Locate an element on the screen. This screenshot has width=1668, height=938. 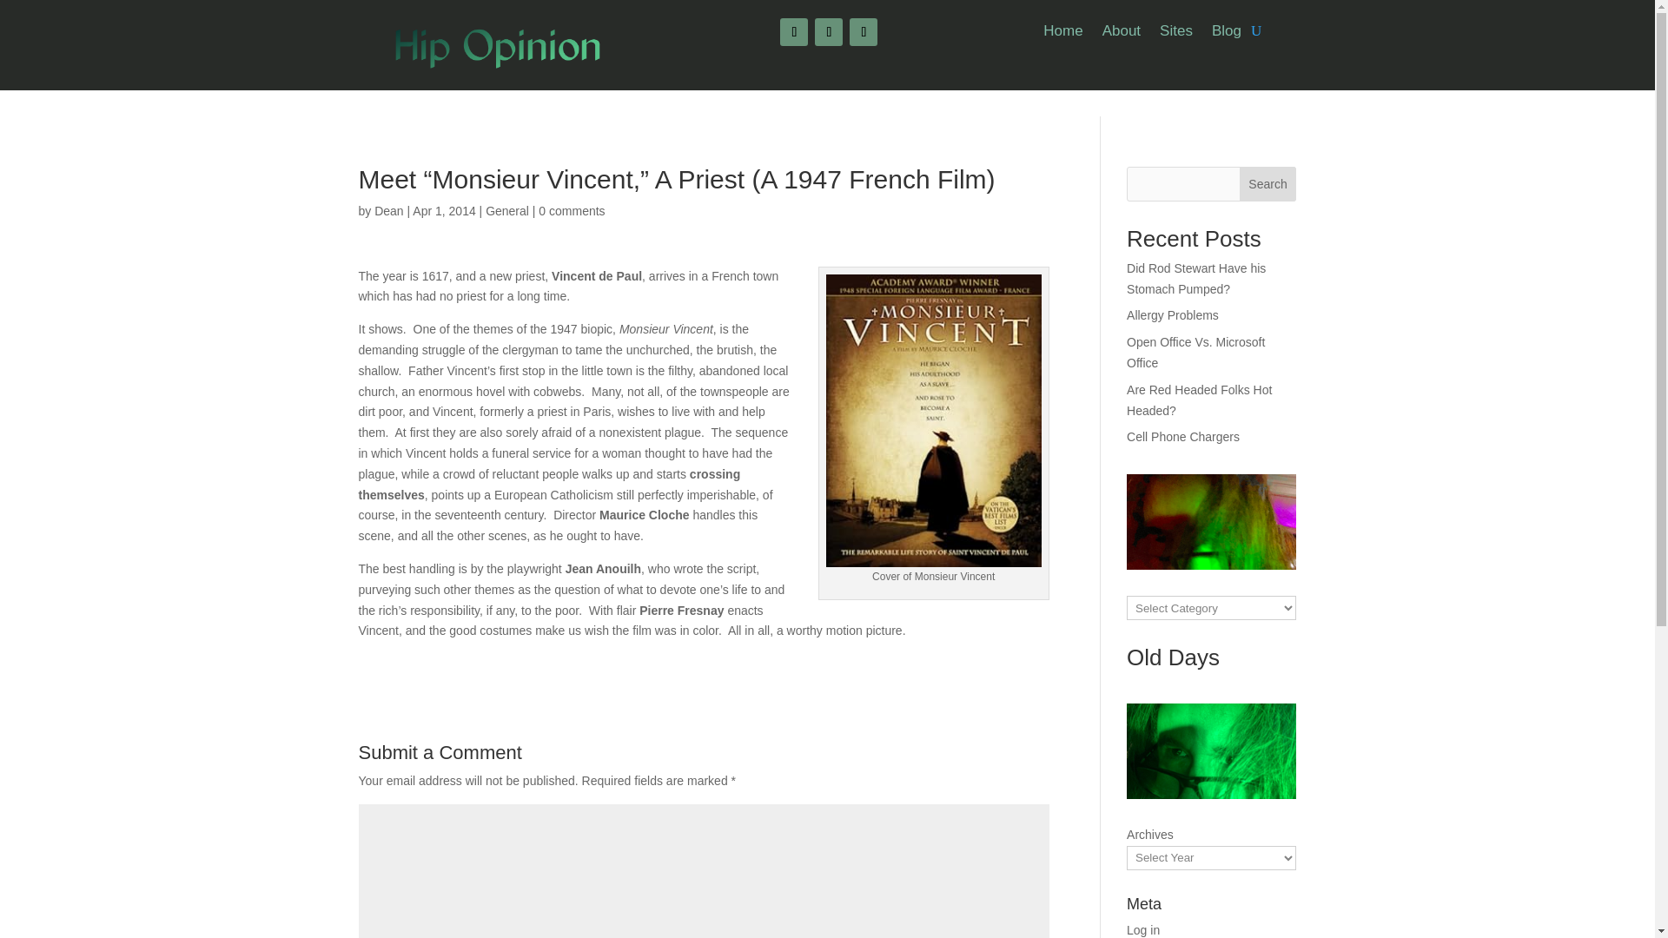
Open Office Vs. Microsoft Office is located at coordinates (1195, 352).